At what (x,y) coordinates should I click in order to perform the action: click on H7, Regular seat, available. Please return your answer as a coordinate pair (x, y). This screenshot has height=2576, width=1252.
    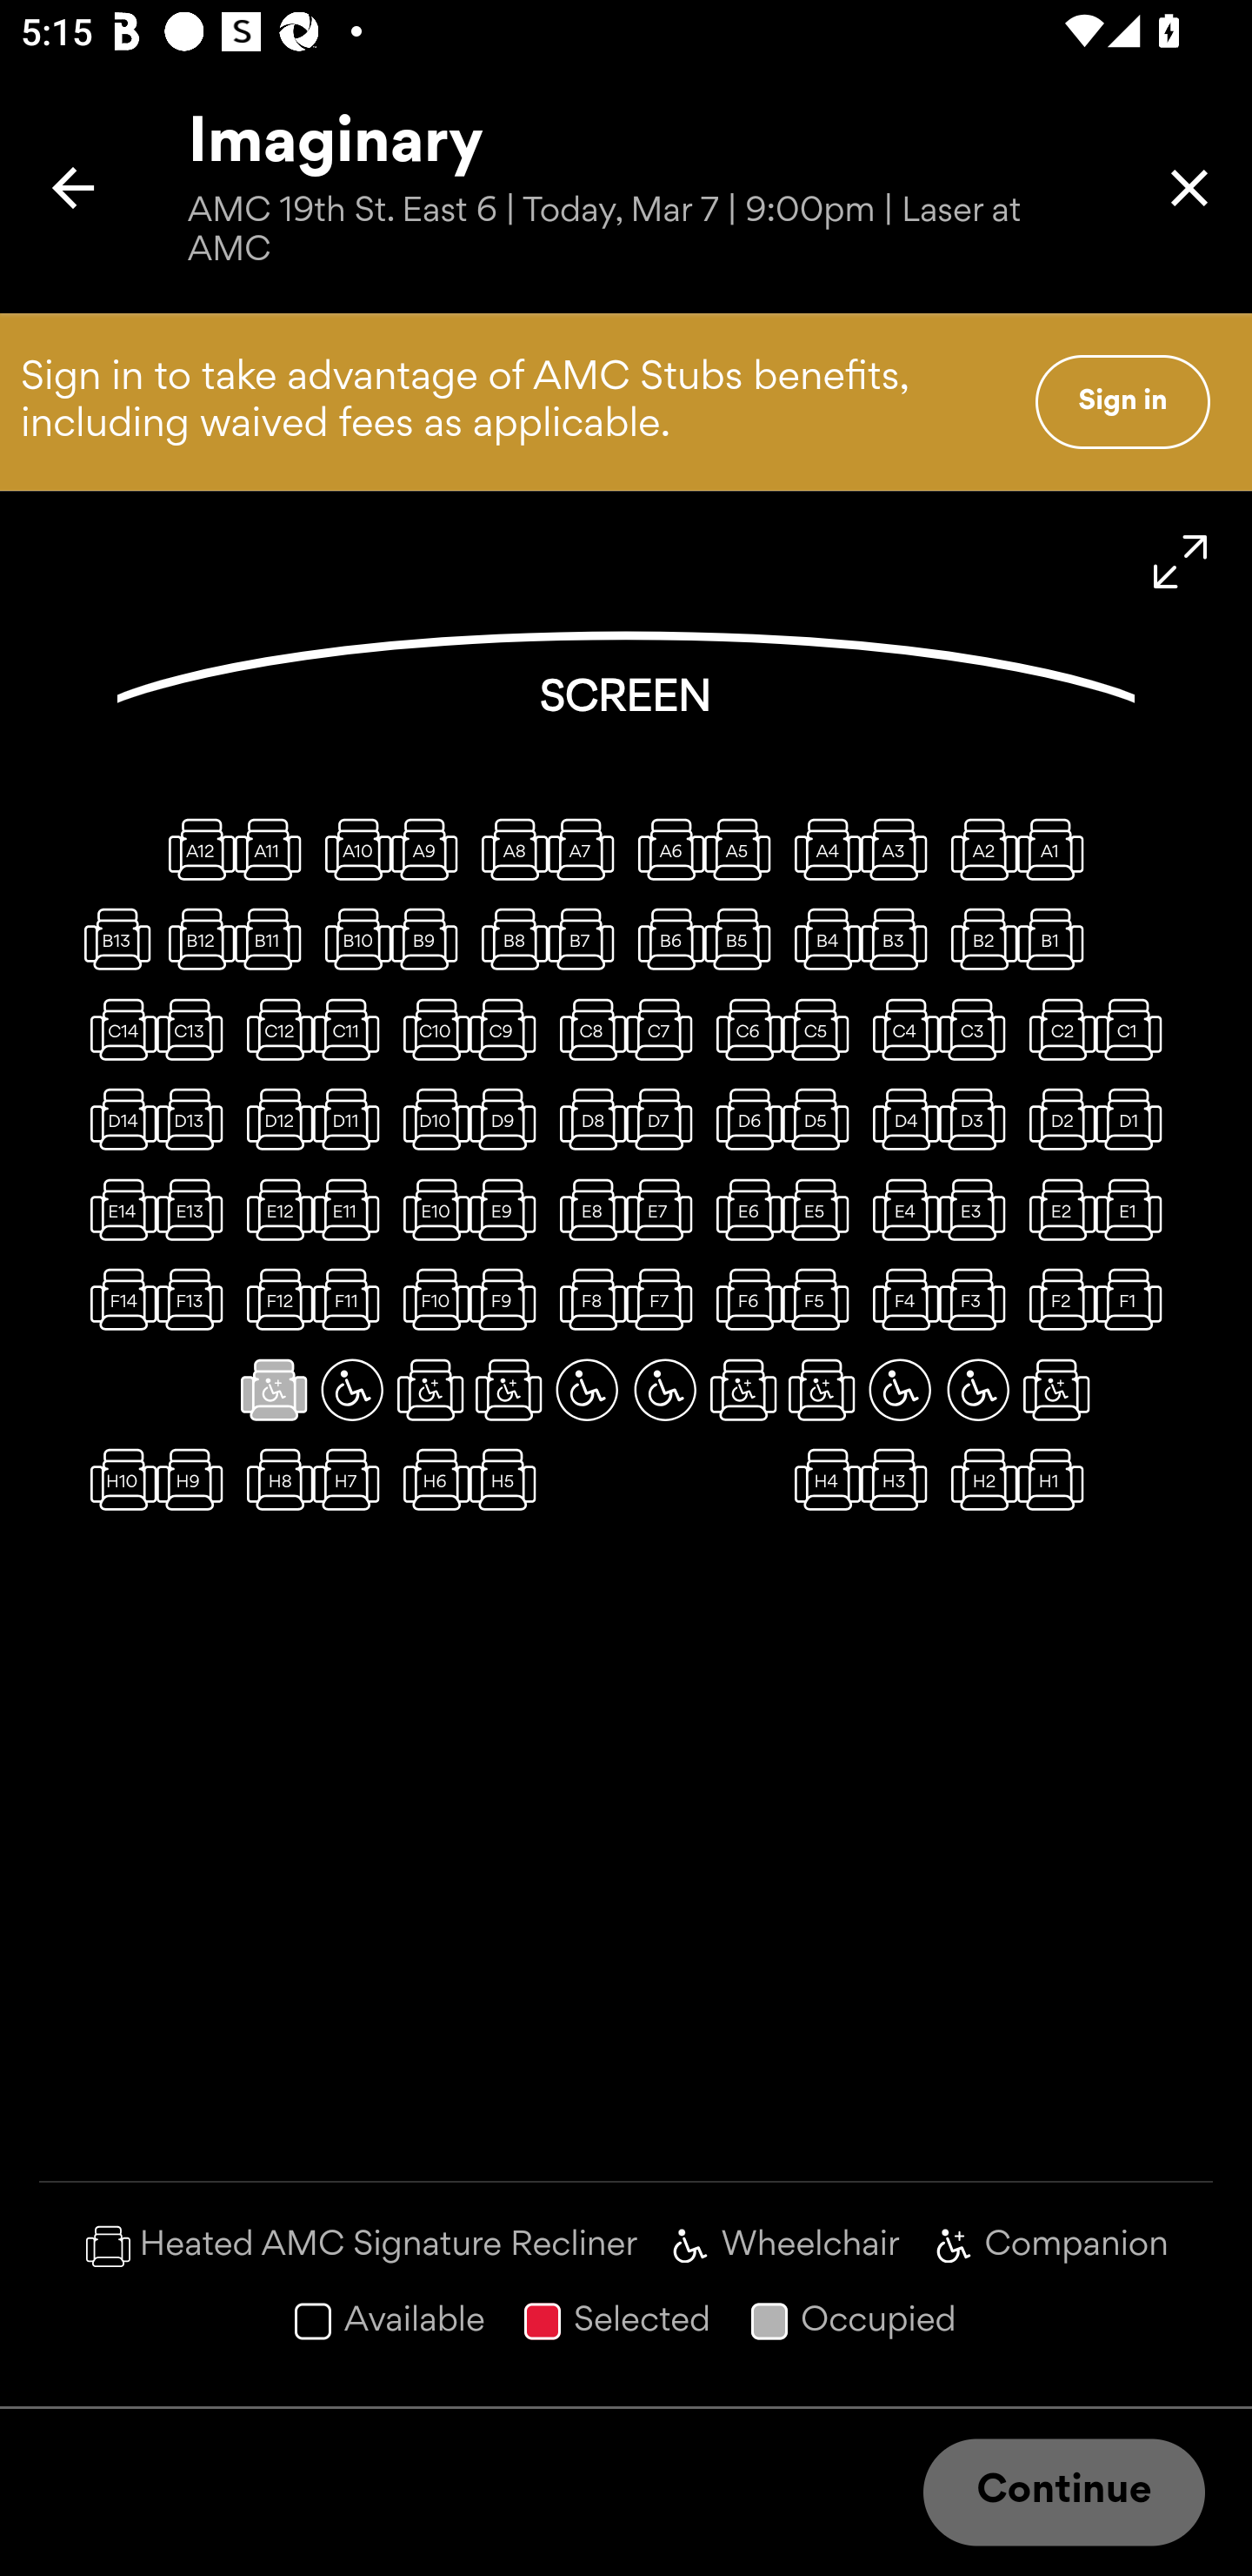
    Looking at the image, I should click on (351, 1479).